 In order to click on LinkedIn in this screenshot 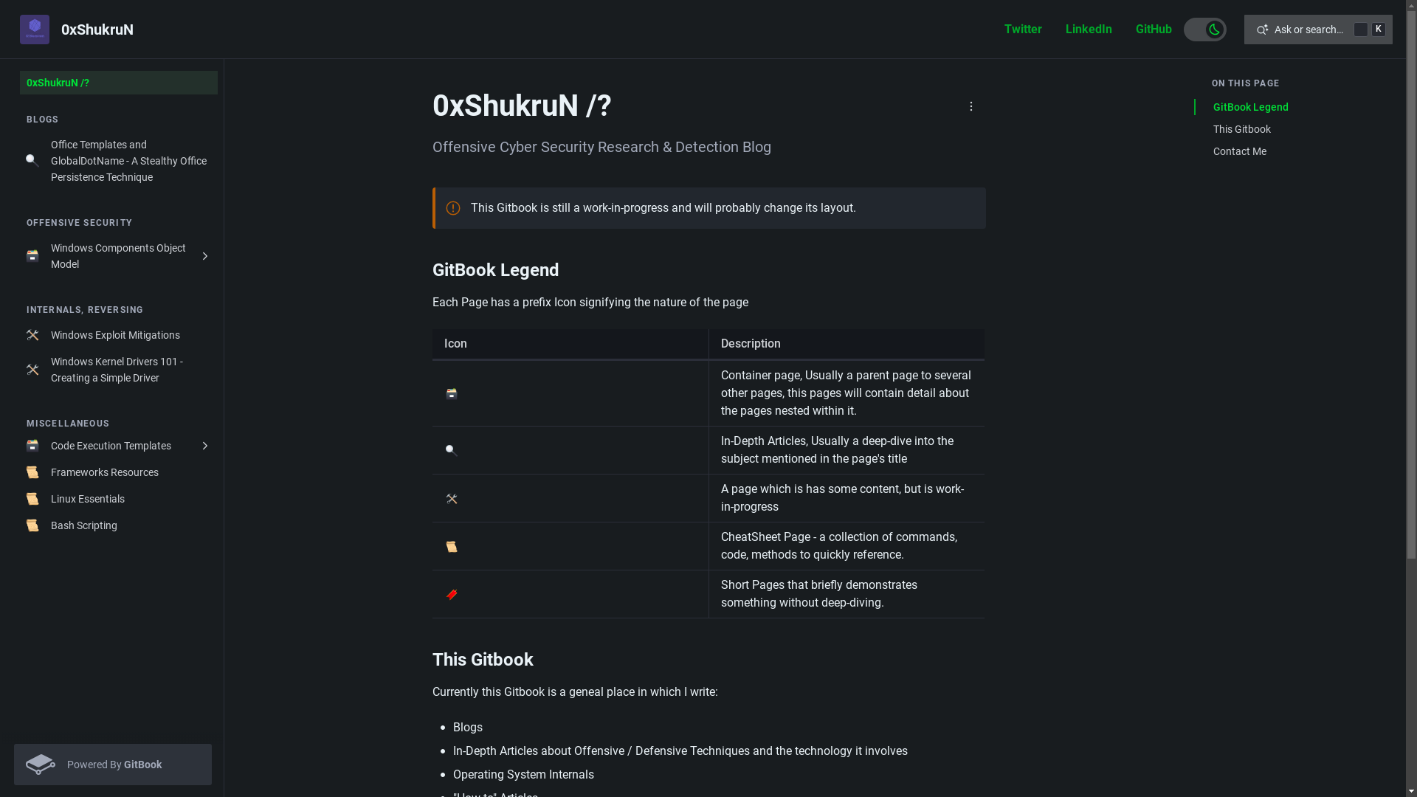, I will do `click(1089, 30)`.